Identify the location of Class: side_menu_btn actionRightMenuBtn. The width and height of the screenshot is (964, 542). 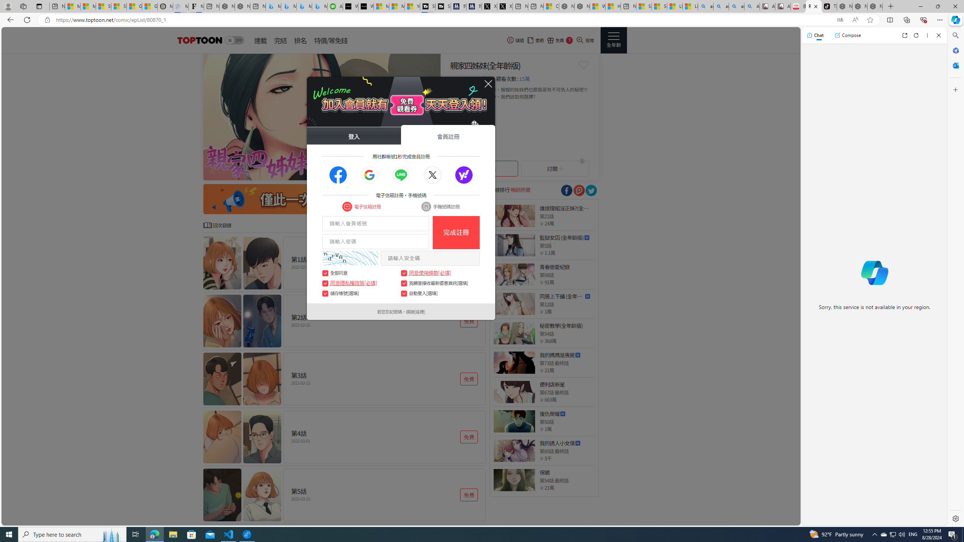
(613, 40).